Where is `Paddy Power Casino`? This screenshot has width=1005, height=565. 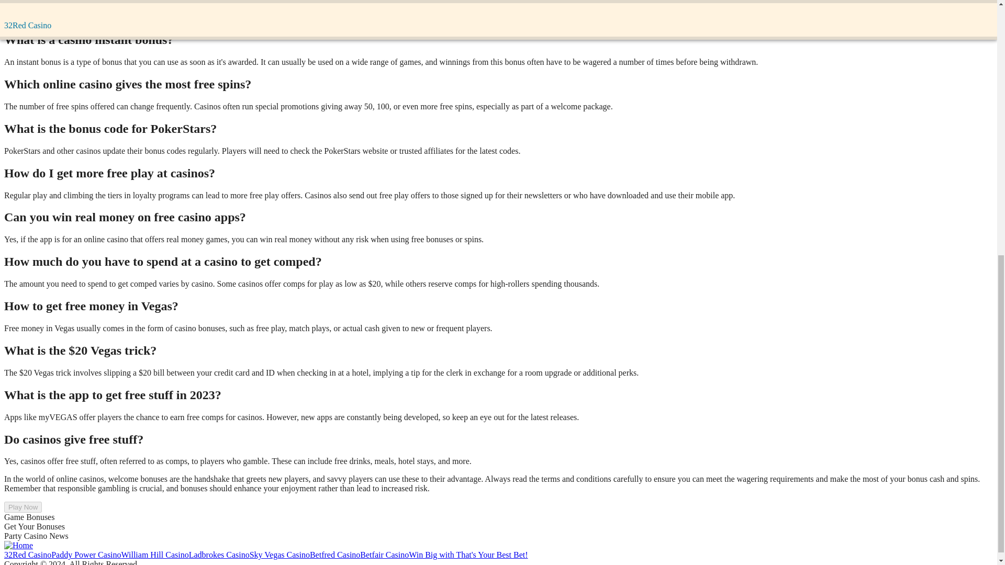 Paddy Power Casino is located at coordinates (86, 555).